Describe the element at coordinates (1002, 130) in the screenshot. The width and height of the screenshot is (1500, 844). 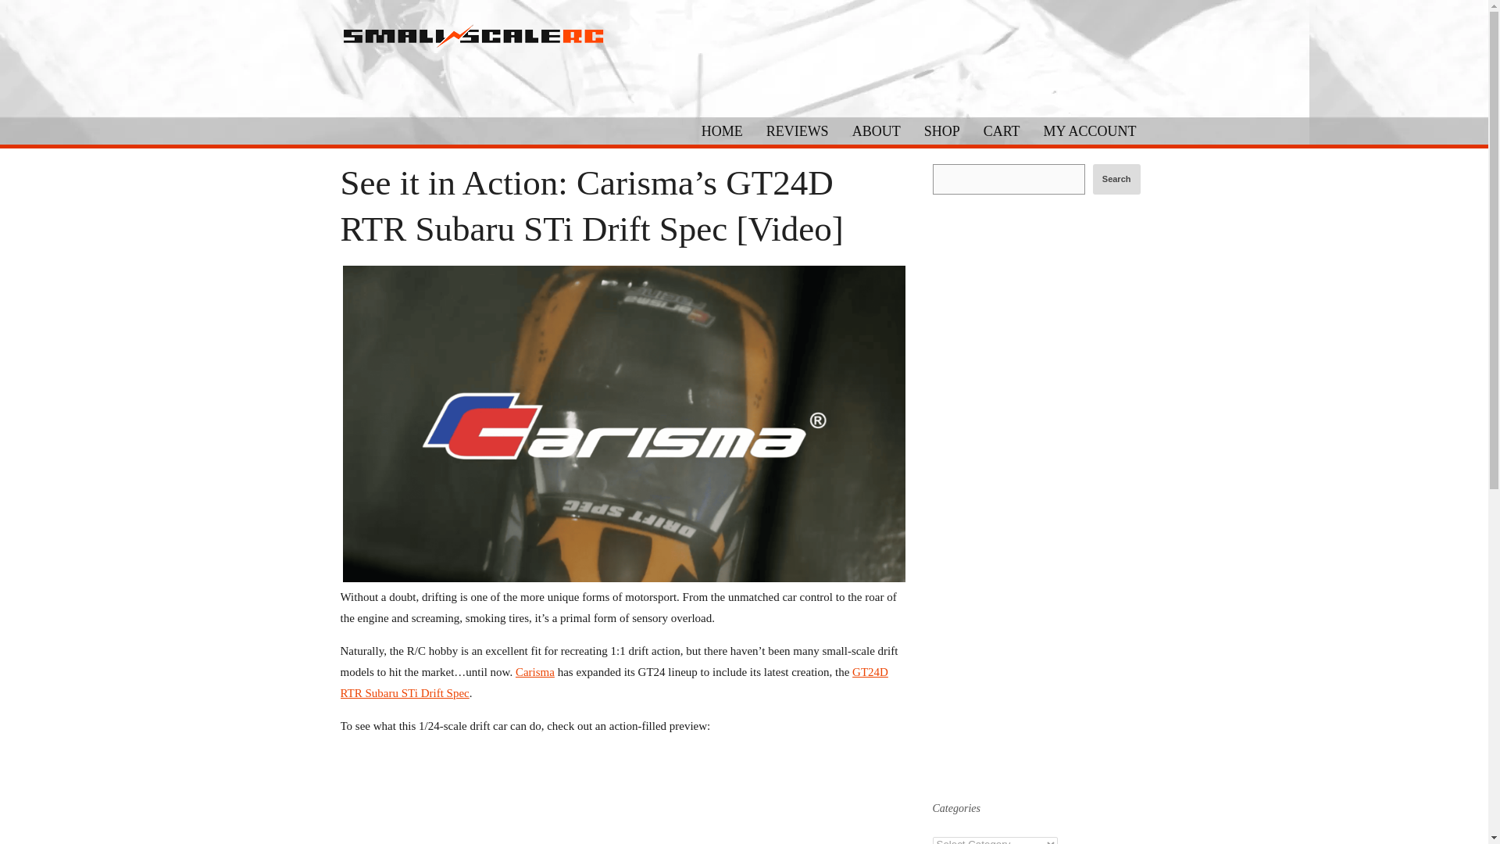
I see `CART` at that location.